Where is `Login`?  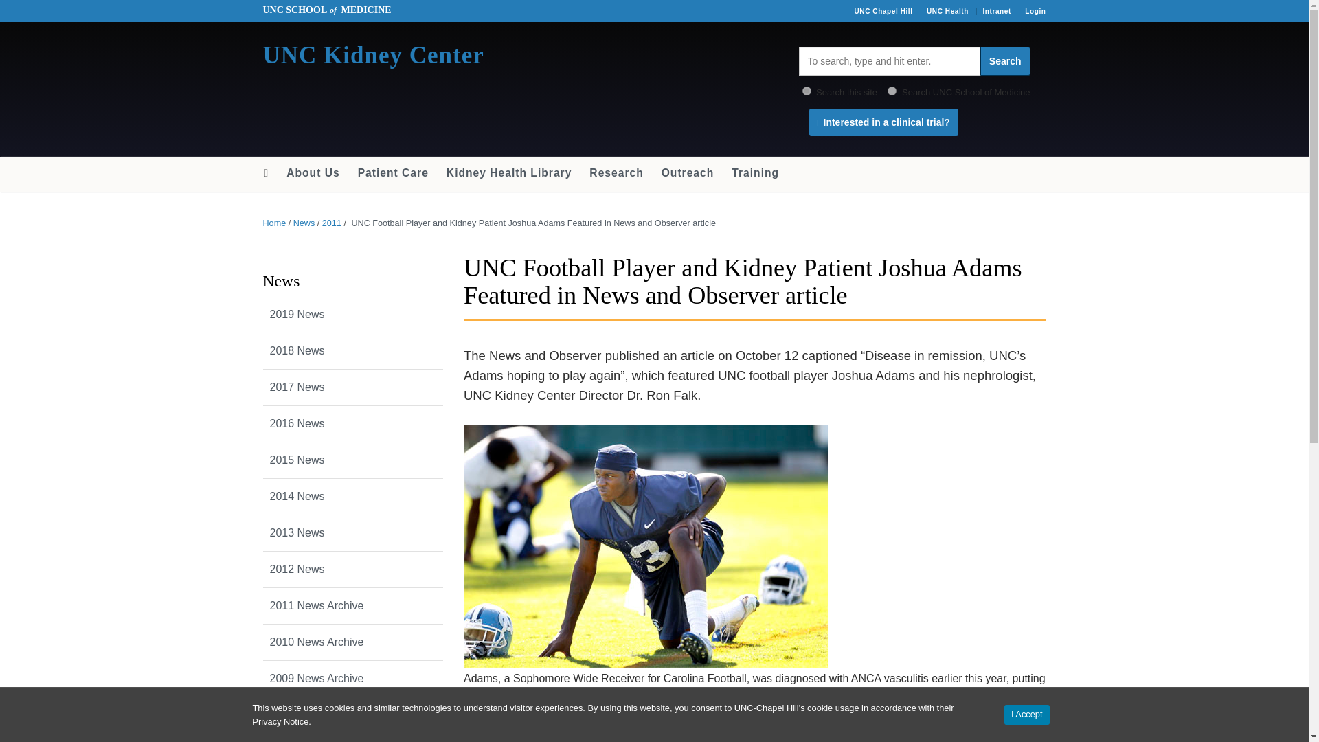
Login is located at coordinates (1035, 11).